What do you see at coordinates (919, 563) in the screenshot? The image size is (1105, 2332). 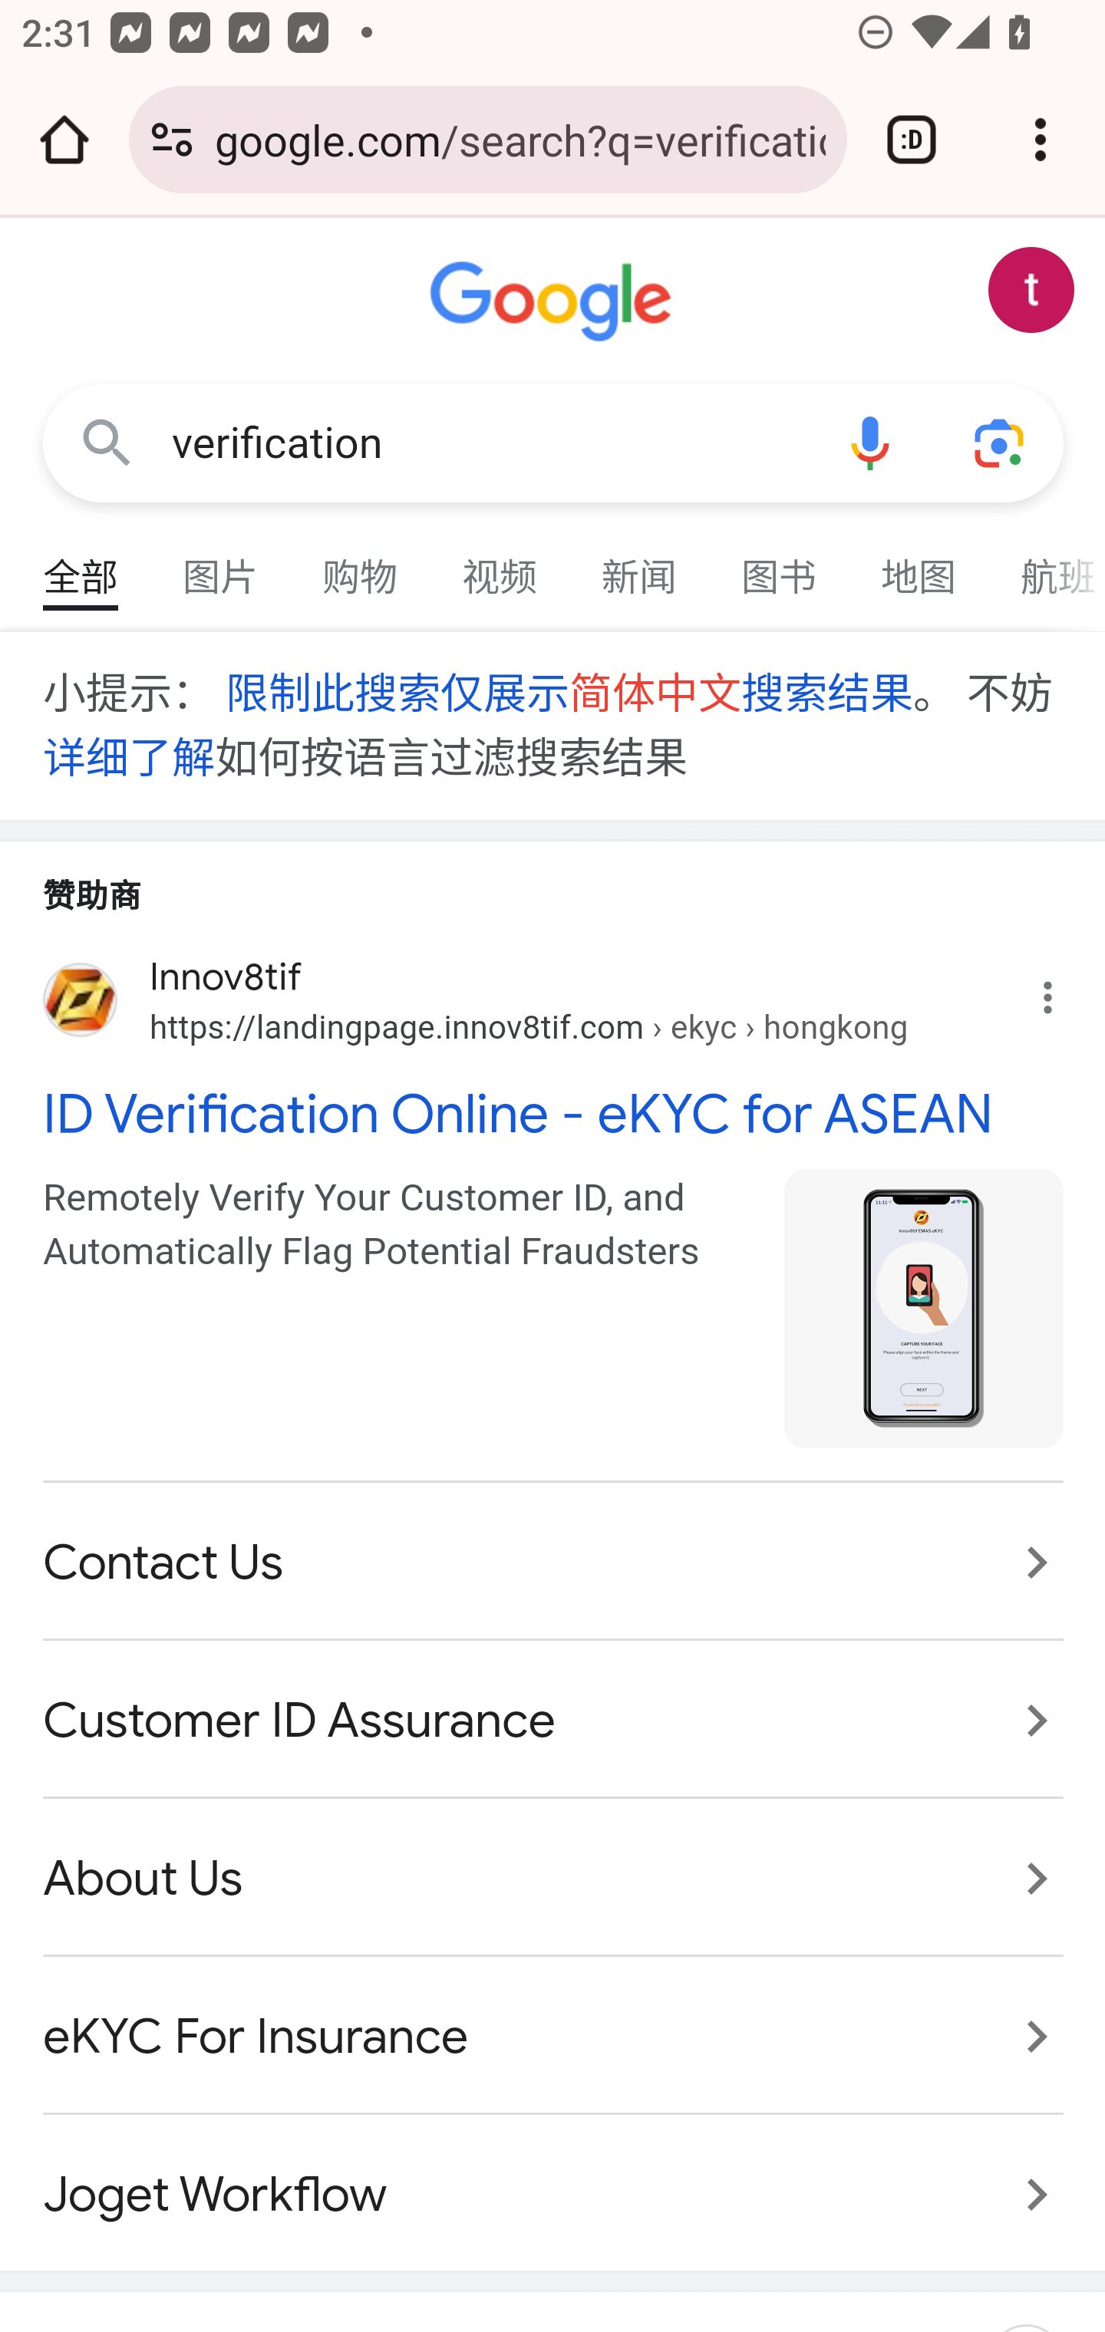 I see `地图` at bounding box center [919, 563].